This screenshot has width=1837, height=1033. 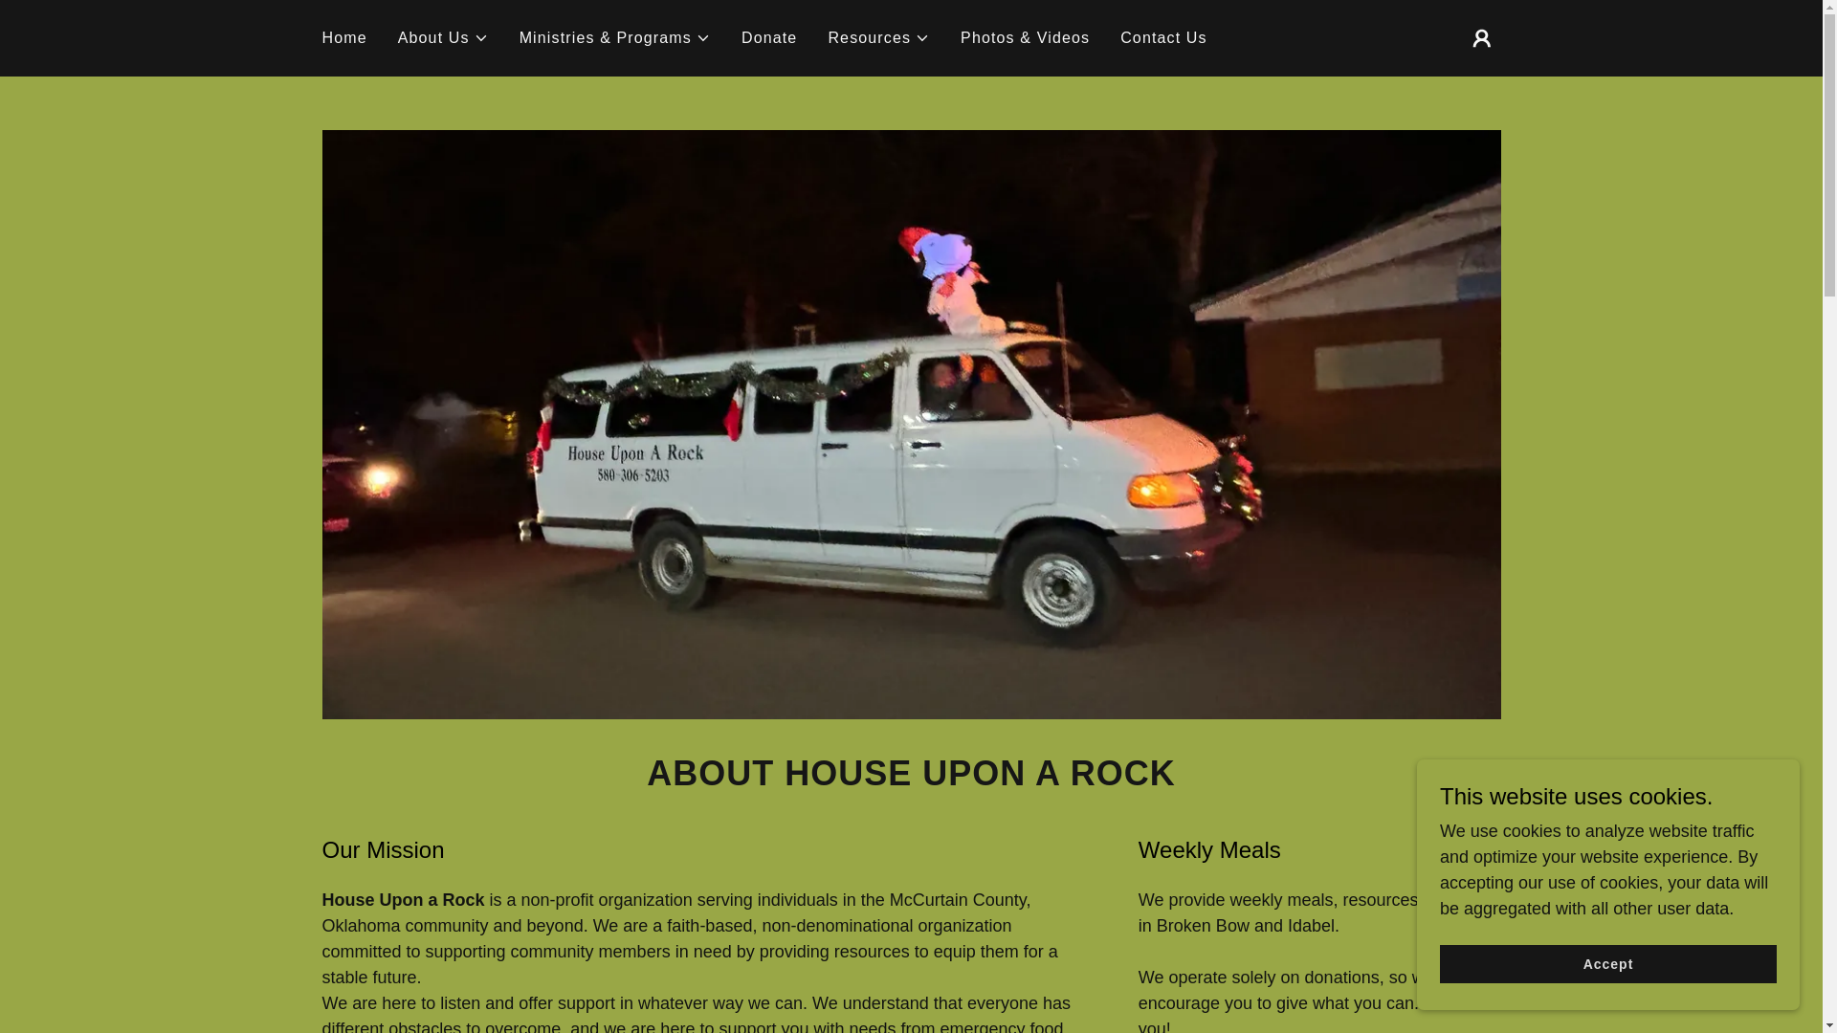 I want to click on Home, so click(x=344, y=38).